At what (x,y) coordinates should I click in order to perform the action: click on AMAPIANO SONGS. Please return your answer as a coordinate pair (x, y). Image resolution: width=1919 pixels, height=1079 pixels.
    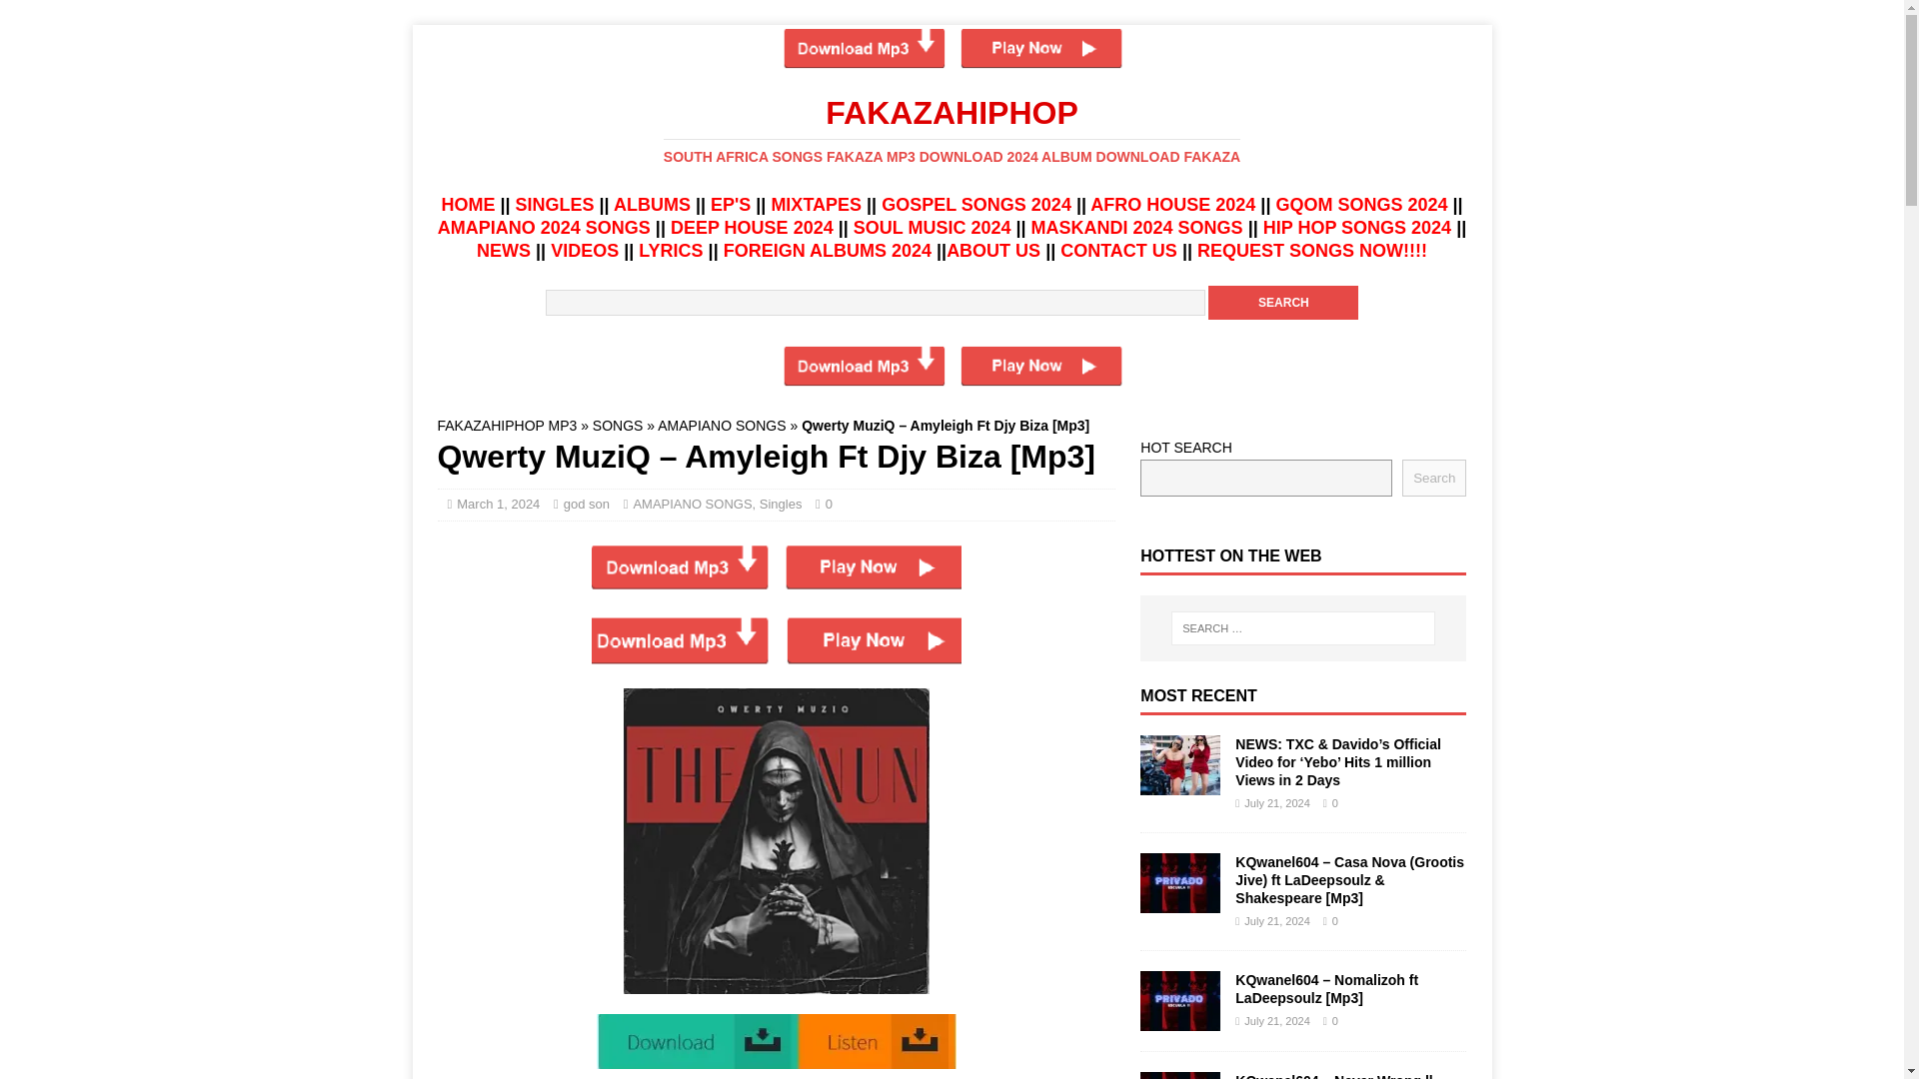
    Looking at the image, I should click on (722, 426).